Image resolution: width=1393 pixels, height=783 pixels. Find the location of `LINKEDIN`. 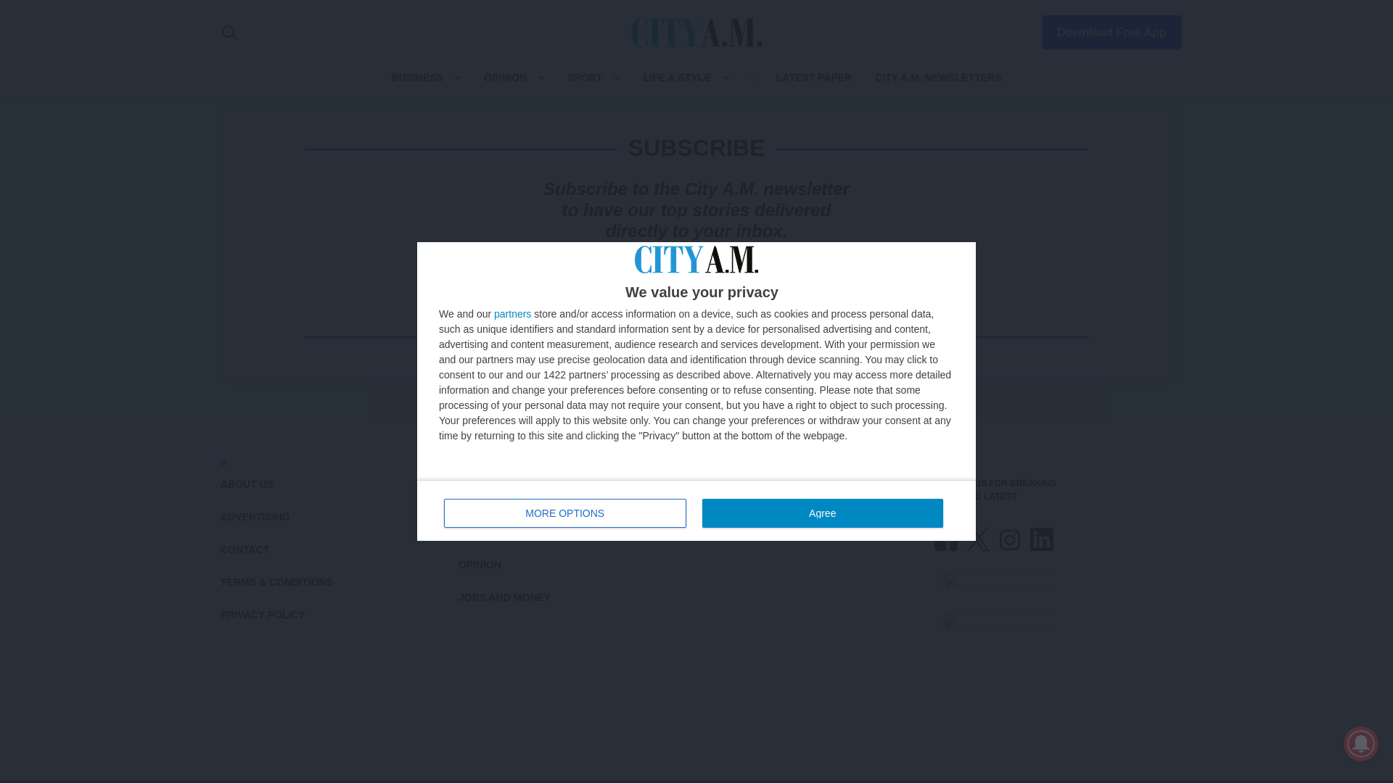

LINKEDIN is located at coordinates (1042, 539).